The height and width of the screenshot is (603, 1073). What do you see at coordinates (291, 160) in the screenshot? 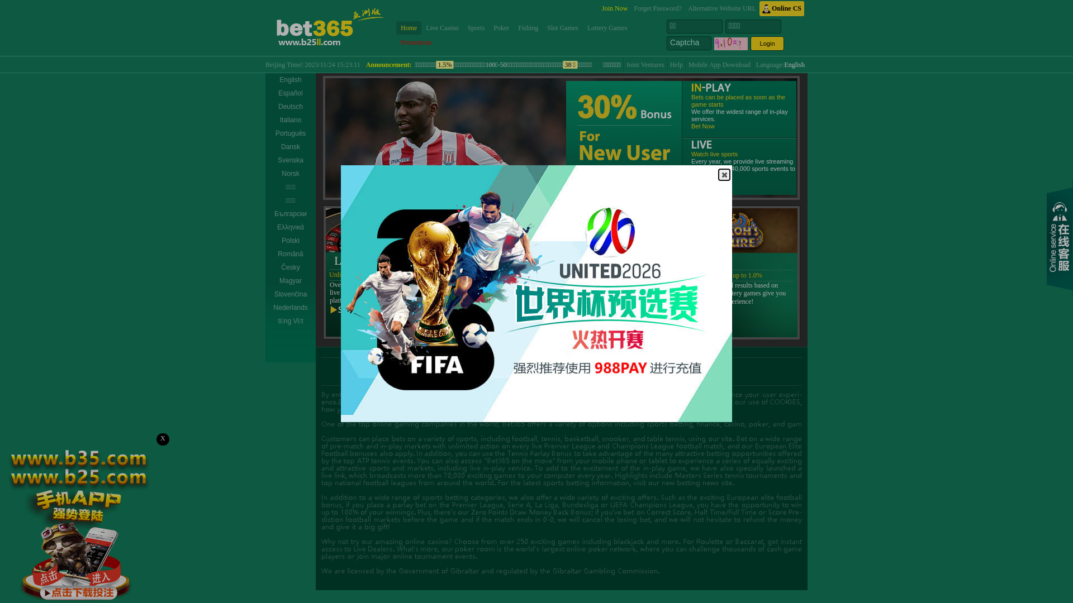
I see `Svenska` at bounding box center [291, 160].